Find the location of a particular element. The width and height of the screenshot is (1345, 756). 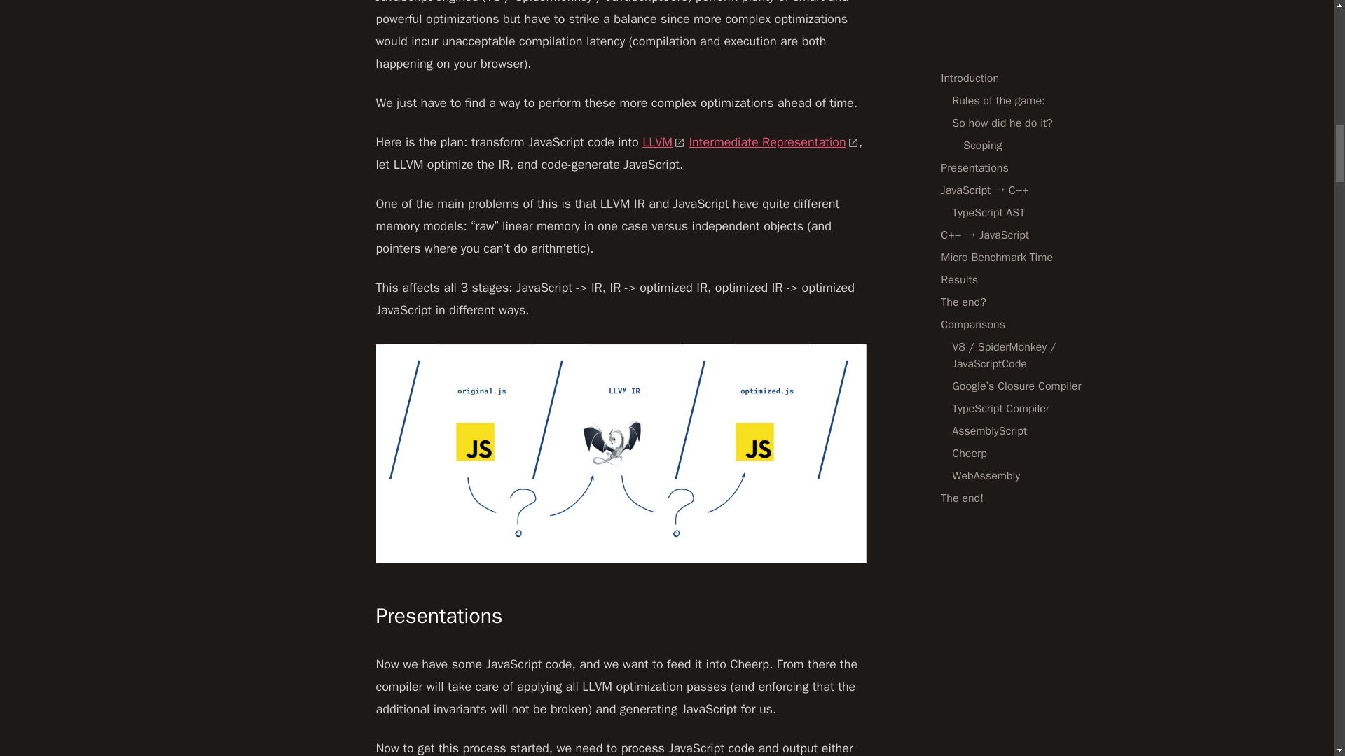

LLVM is located at coordinates (663, 141).